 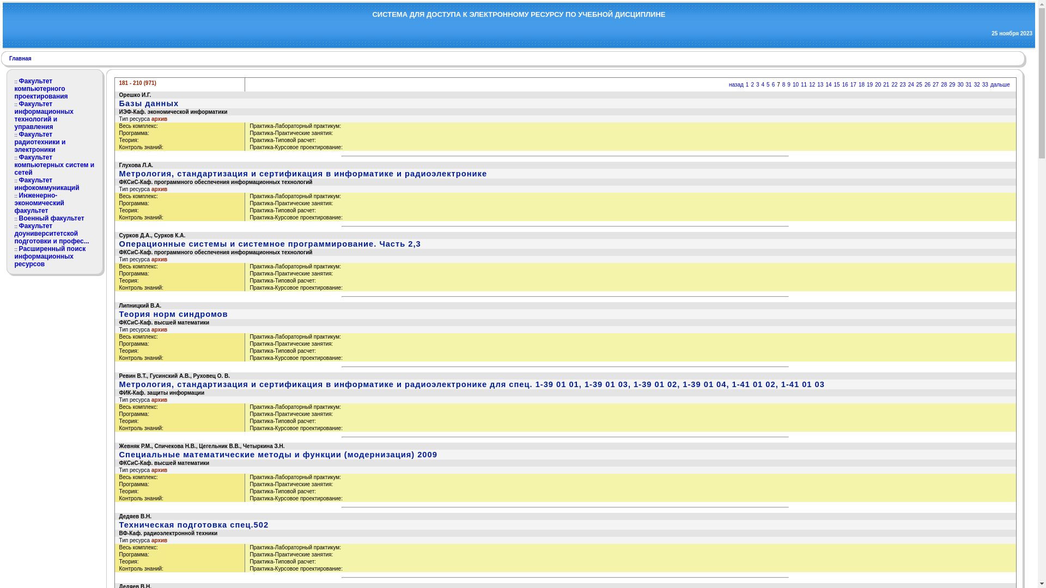 I want to click on 14, so click(x=828, y=85).